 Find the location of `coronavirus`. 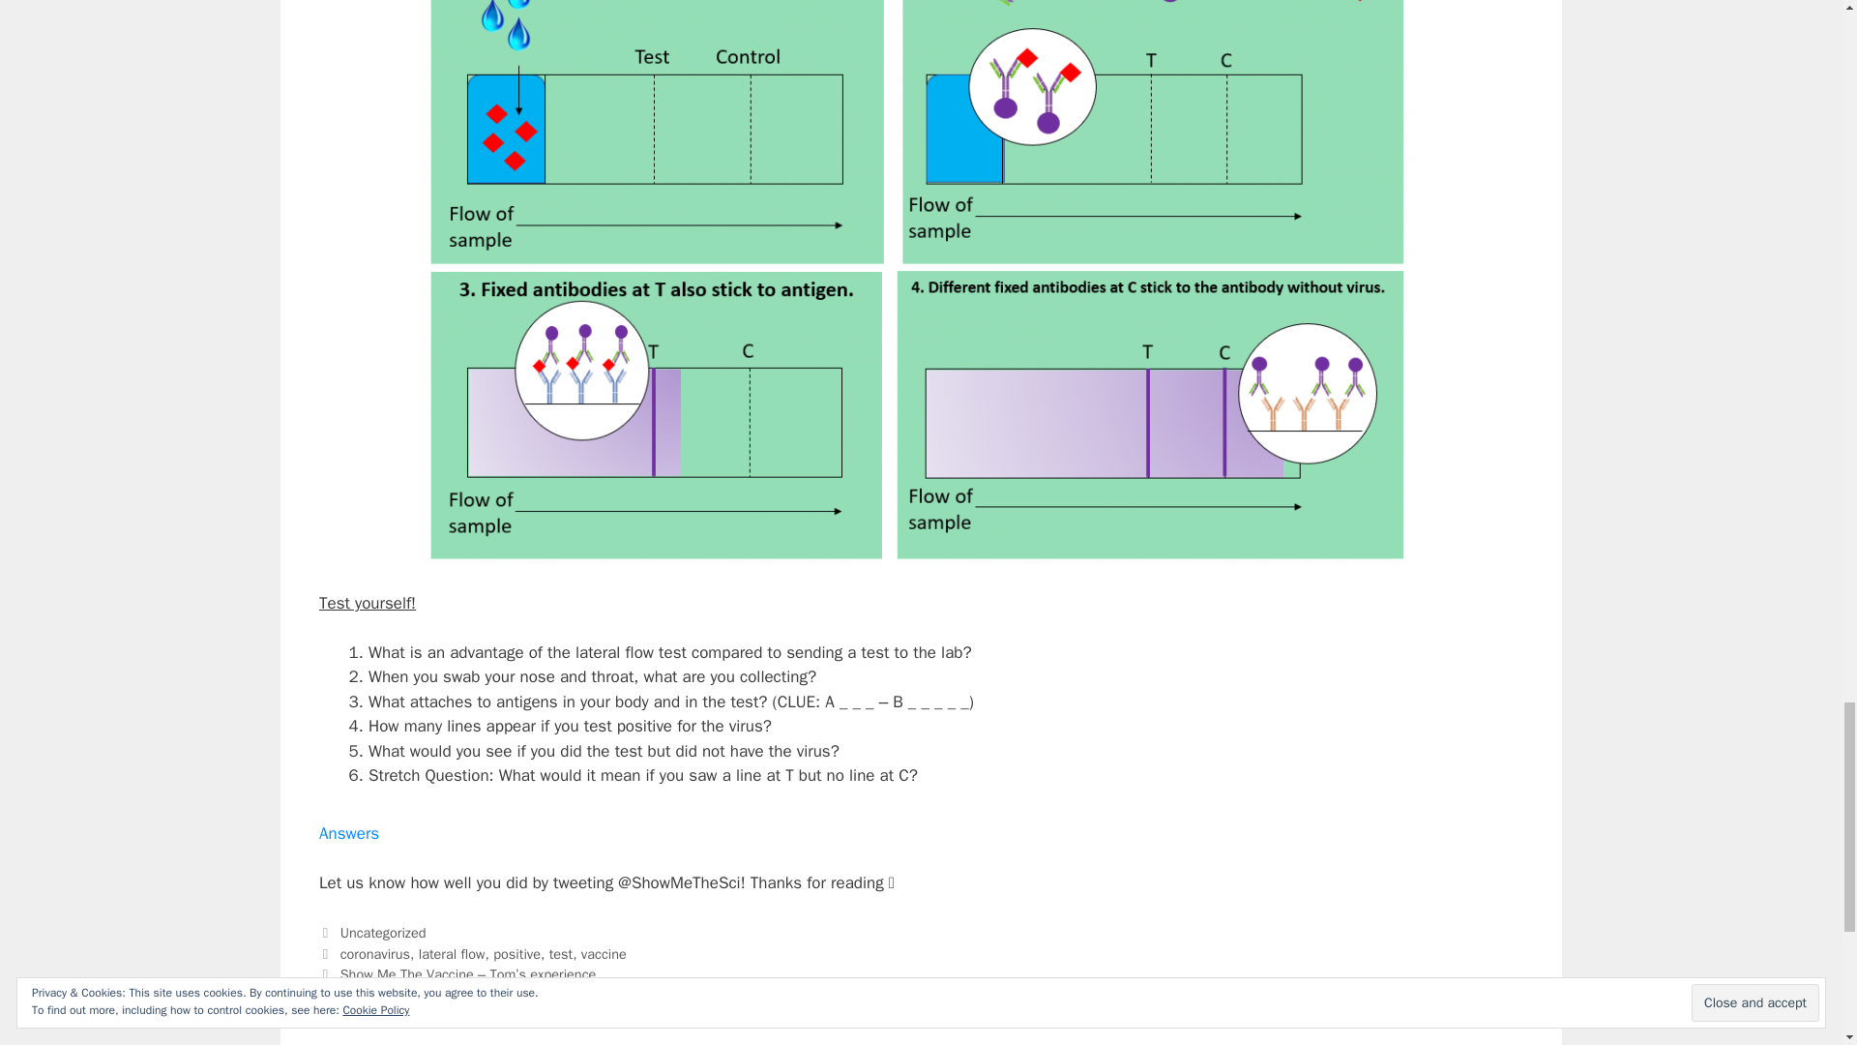

coronavirus is located at coordinates (375, 954).